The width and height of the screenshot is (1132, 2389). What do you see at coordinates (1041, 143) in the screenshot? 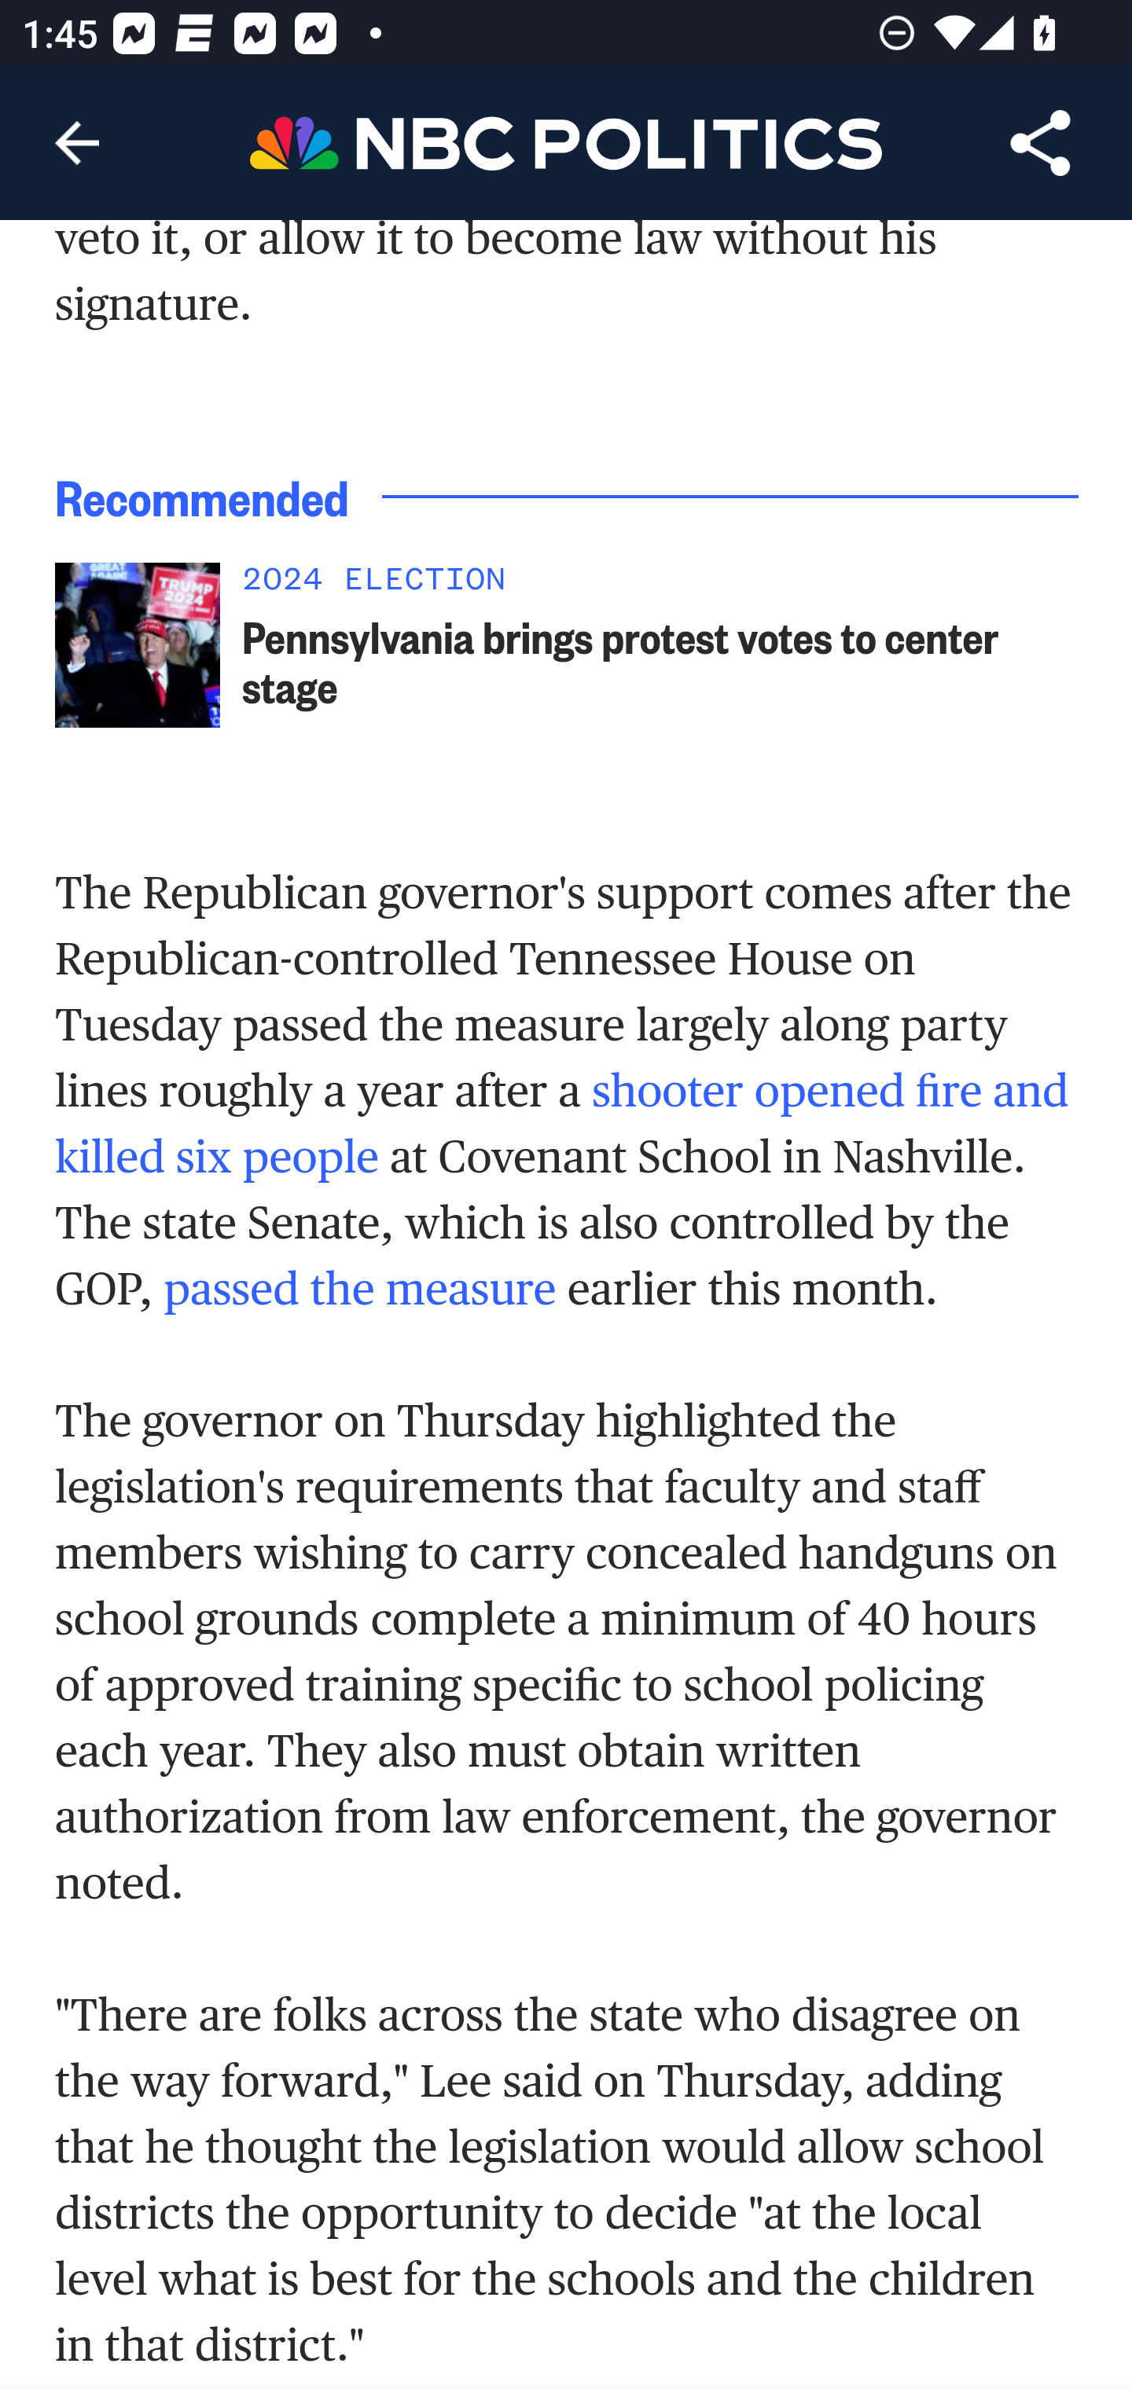
I see `Share Article, button` at bounding box center [1041, 143].